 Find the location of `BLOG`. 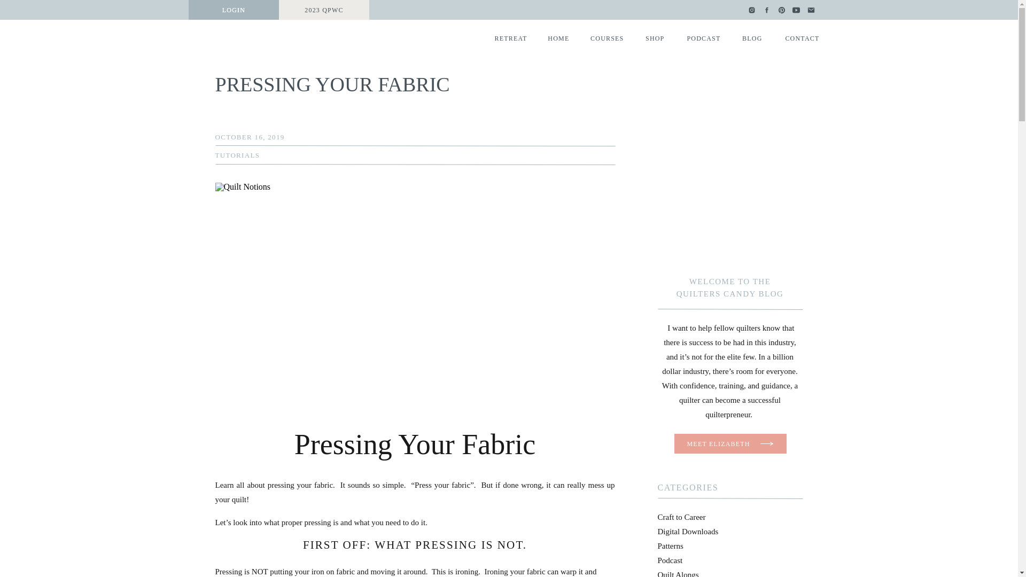

BLOG is located at coordinates (751, 37).